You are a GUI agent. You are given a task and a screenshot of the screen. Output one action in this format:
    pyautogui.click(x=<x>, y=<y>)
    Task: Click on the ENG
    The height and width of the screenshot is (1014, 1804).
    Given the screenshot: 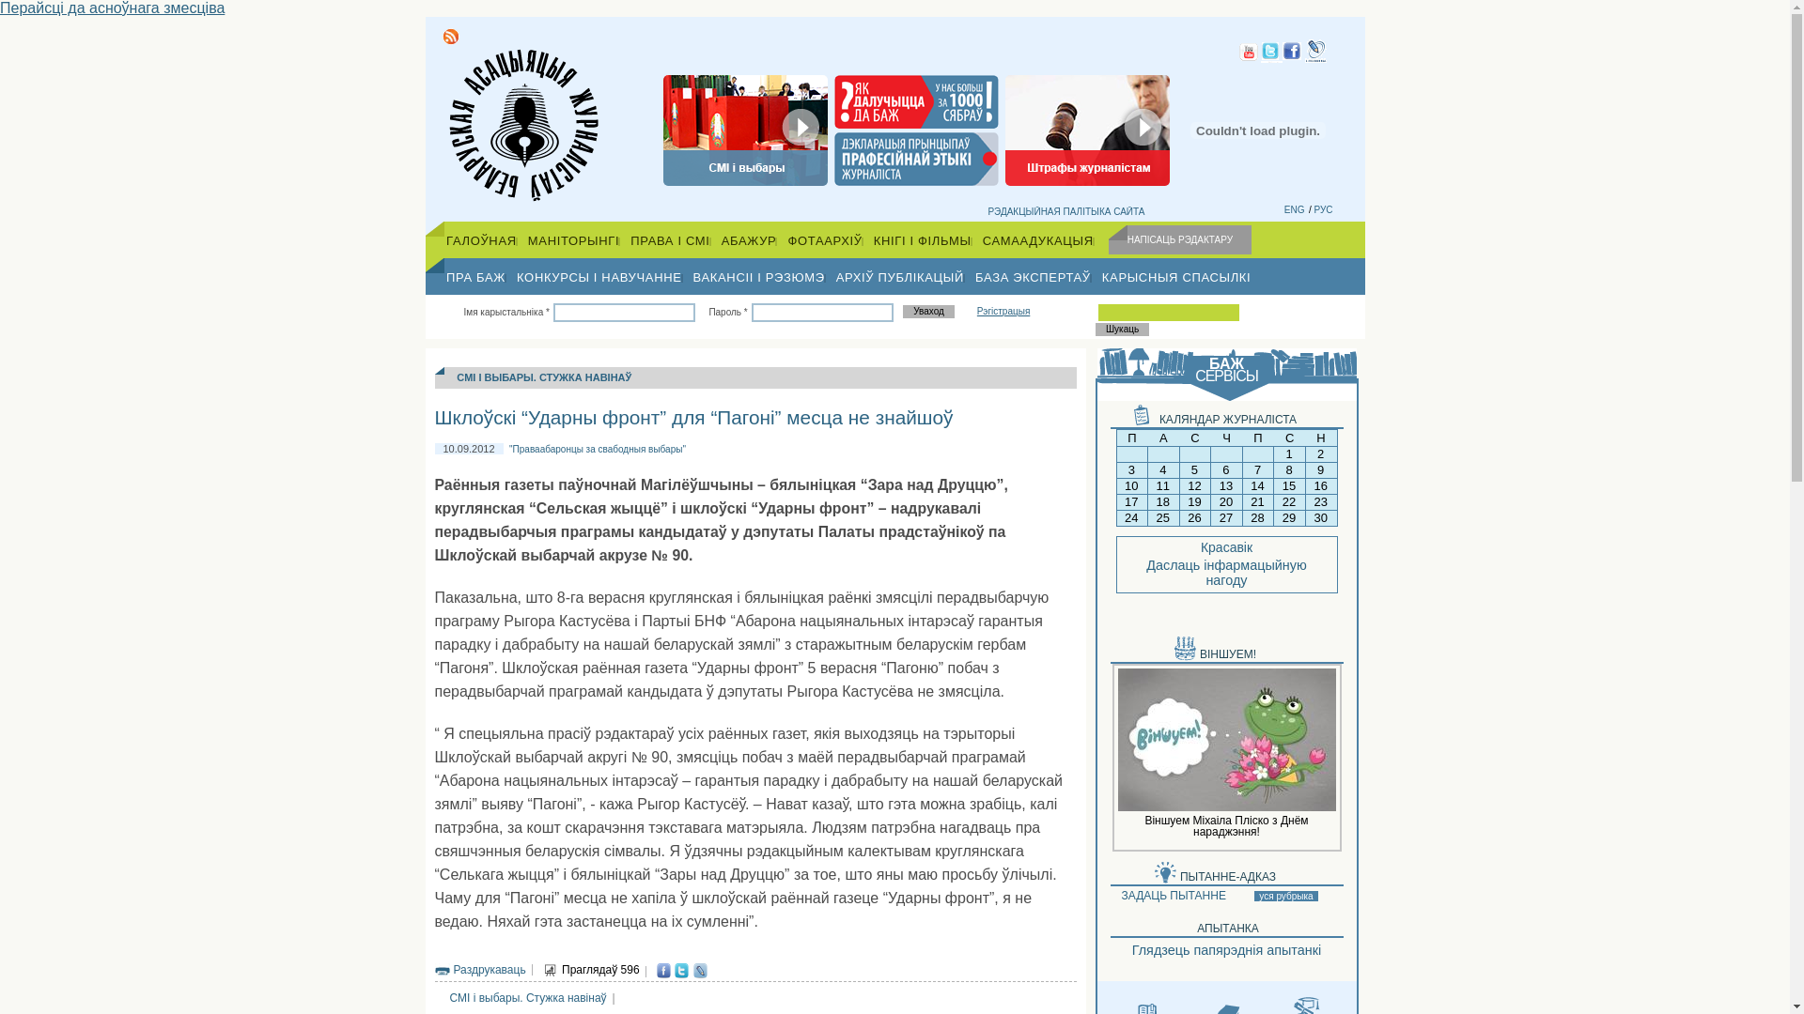 What is the action you would take?
    pyautogui.click(x=1295, y=210)
    